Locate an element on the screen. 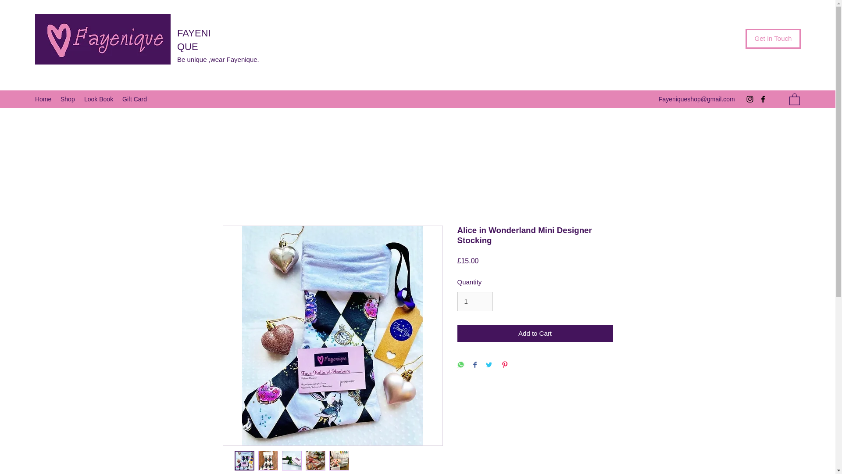 The width and height of the screenshot is (842, 474). Home is located at coordinates (43, 99).